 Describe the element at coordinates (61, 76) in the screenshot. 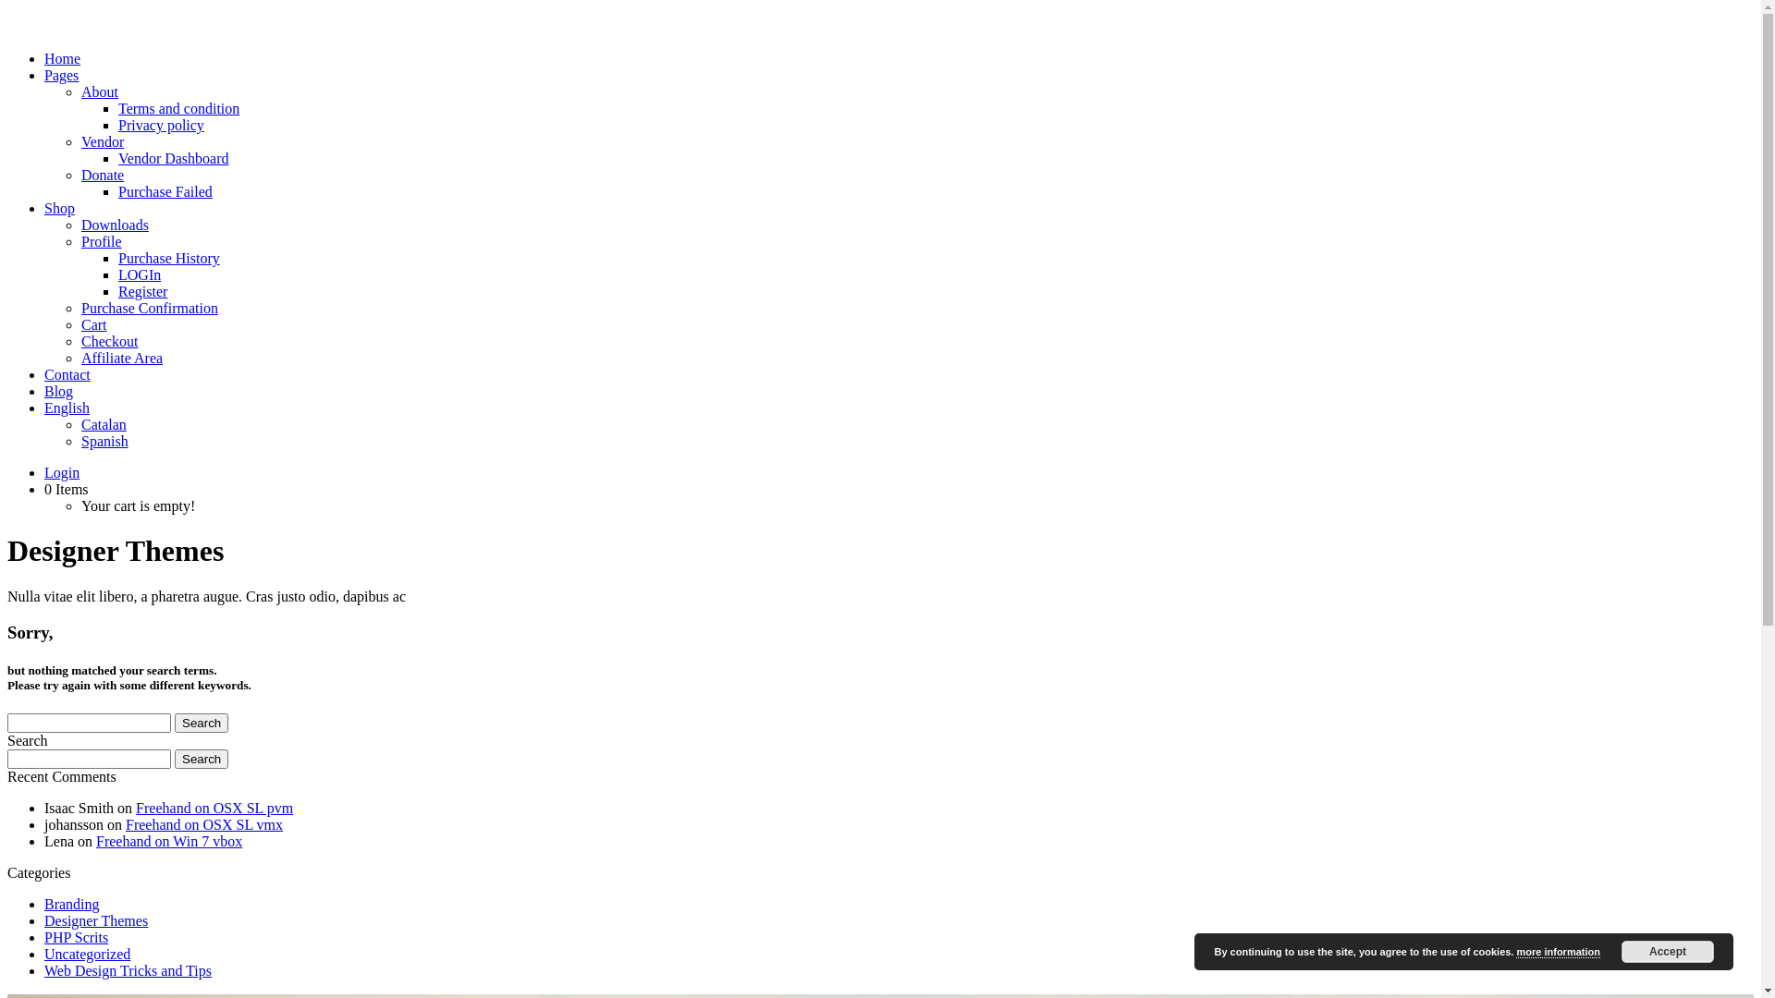

I see `Pages` at that location.